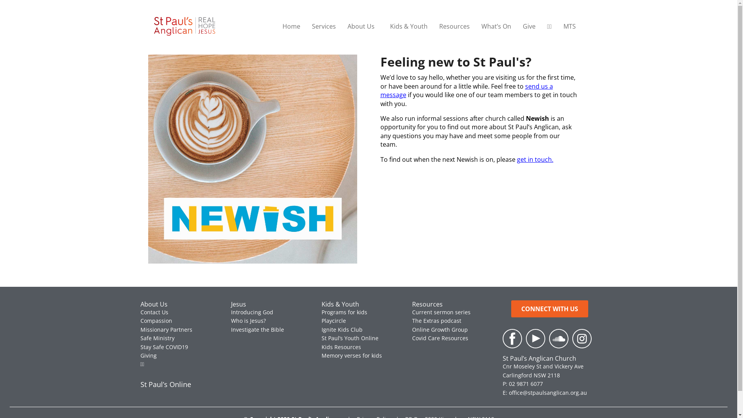 The height and width of the screenshot is (418, 743). I want to click on Programs for kids, so click(344, 312).